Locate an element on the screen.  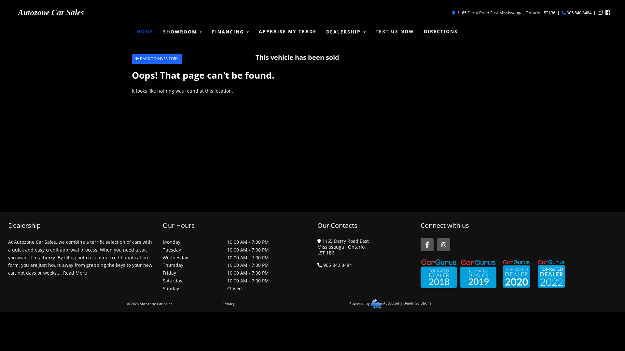
FINANCING is located at coordinates (230, 32).